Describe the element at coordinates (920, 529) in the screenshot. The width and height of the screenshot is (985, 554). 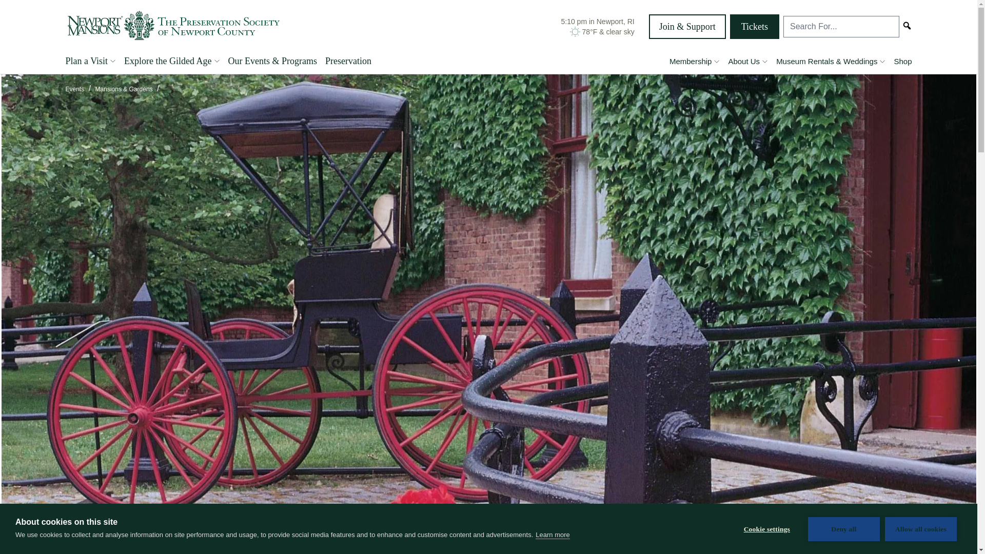
I see `Allow all cookies` at that location.